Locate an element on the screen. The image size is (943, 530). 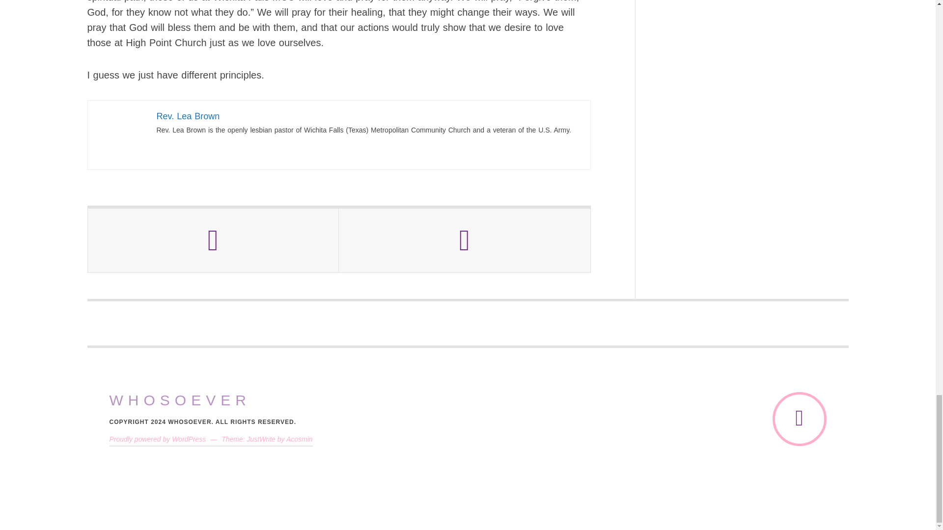
Acosmin is located at coordinates (300, 439).